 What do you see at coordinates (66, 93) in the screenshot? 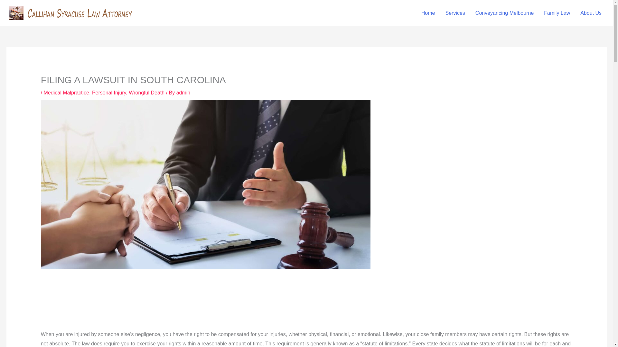
I see `Medical Malpractice` at bounding box center [66, 93].